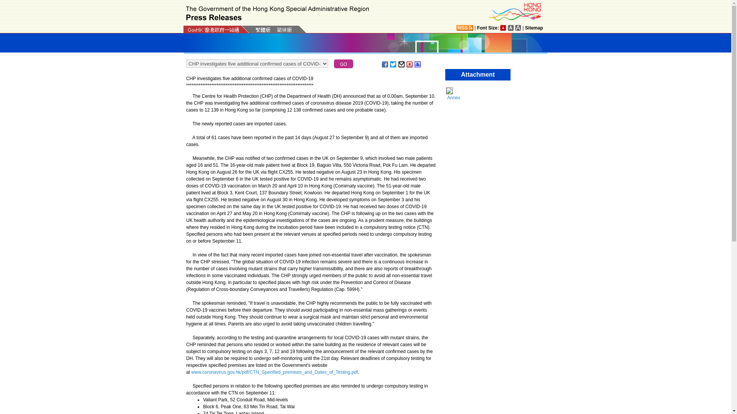 The height and width of the screenshot is (414, 737). I want to click on Default font size, so click(503, 28).